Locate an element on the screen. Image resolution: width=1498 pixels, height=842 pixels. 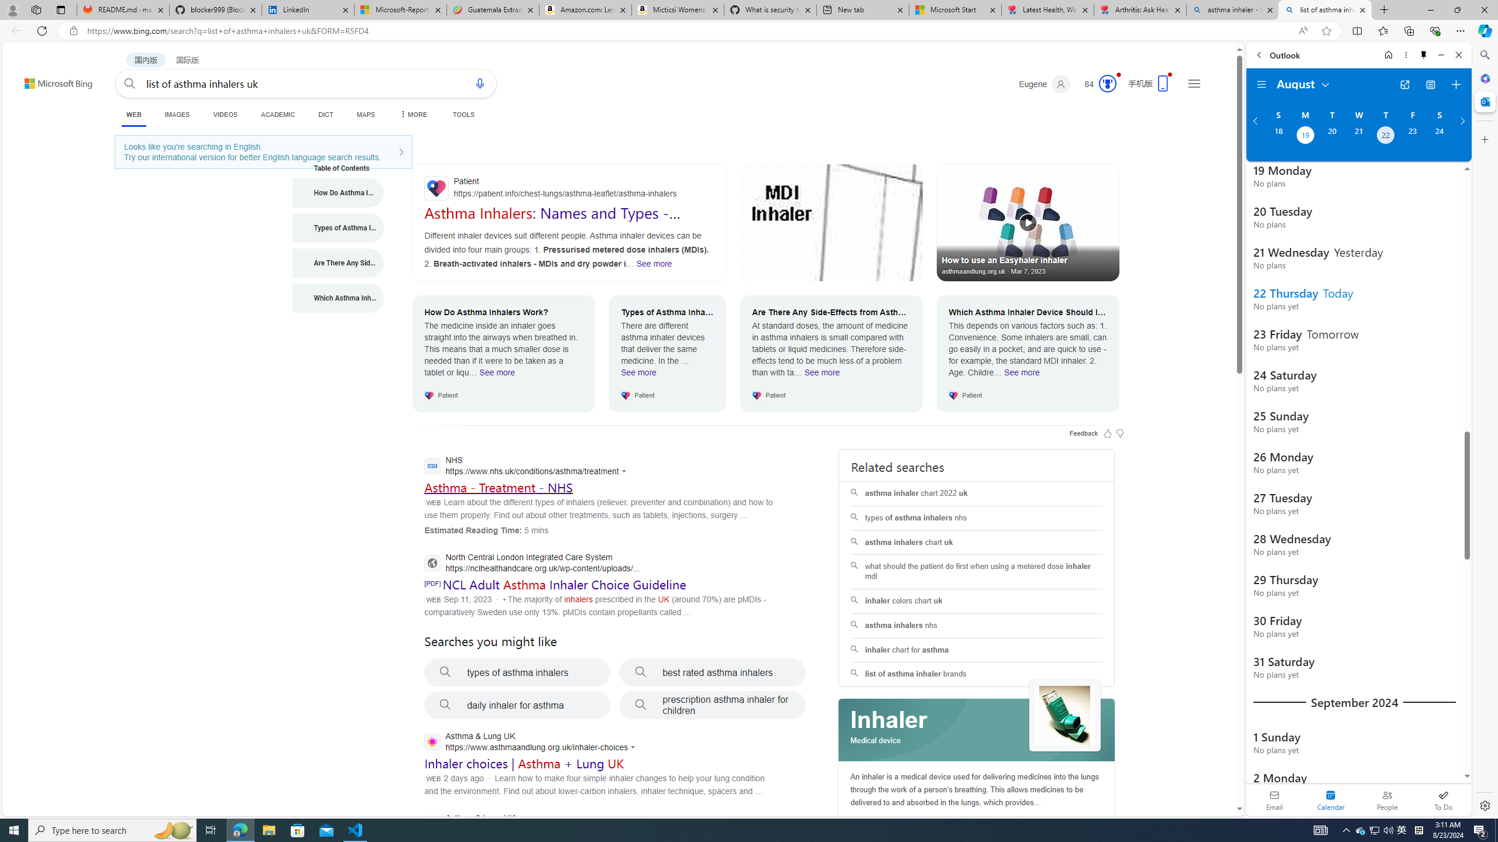
Asthma & Lung UK is located at coordinates (528, 824).